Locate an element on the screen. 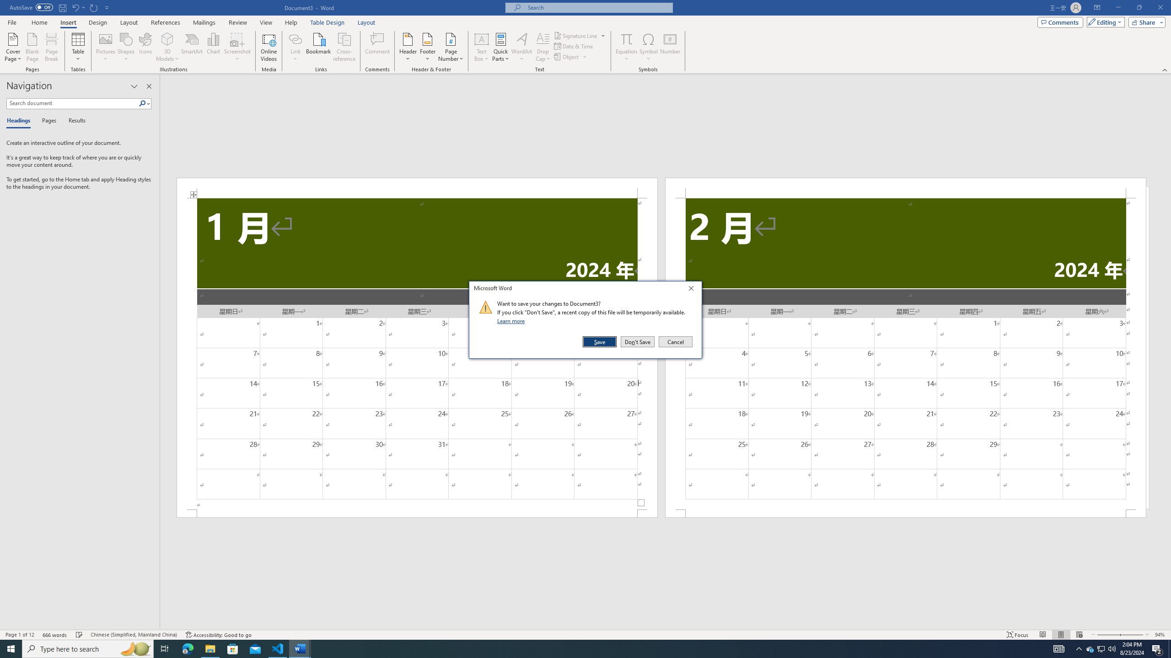 The width and height of the screenshot is (1171, 658). Signature Line is located at coordinates (580, 36).